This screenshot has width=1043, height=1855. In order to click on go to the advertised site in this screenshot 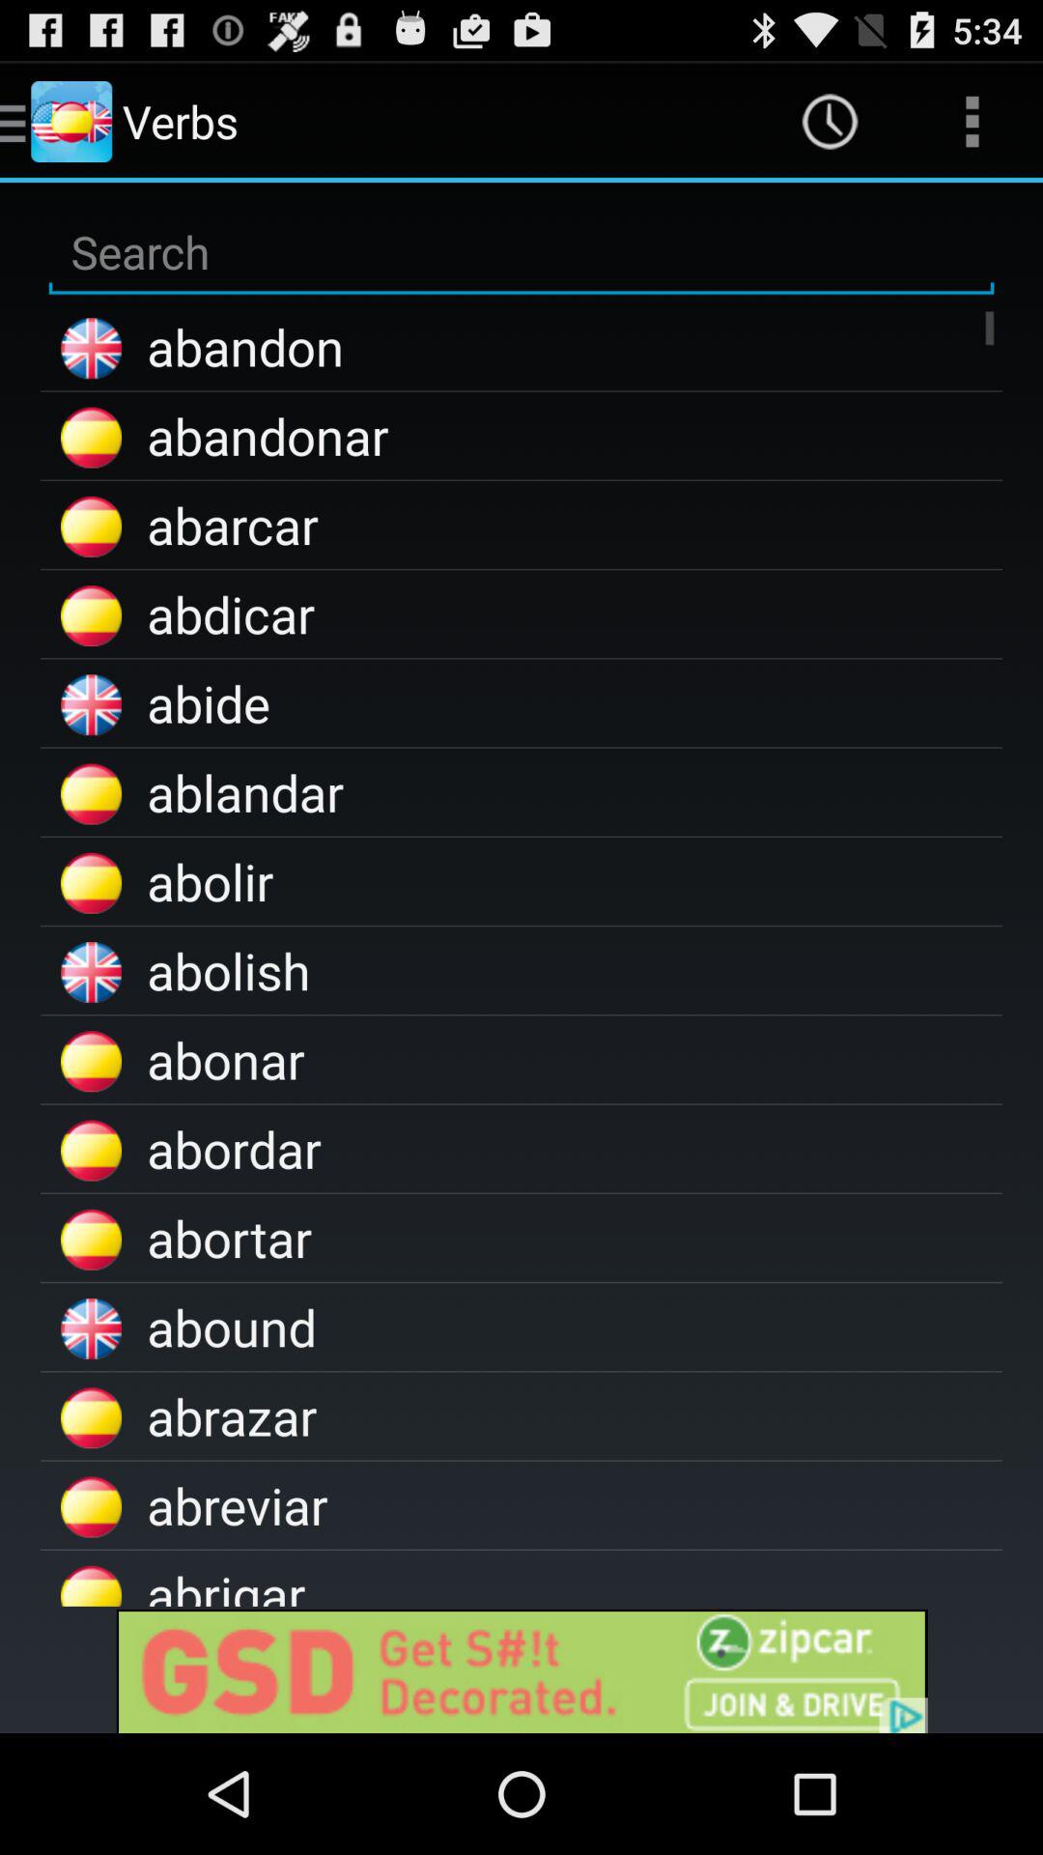, I will do `click(521, 1669)`.